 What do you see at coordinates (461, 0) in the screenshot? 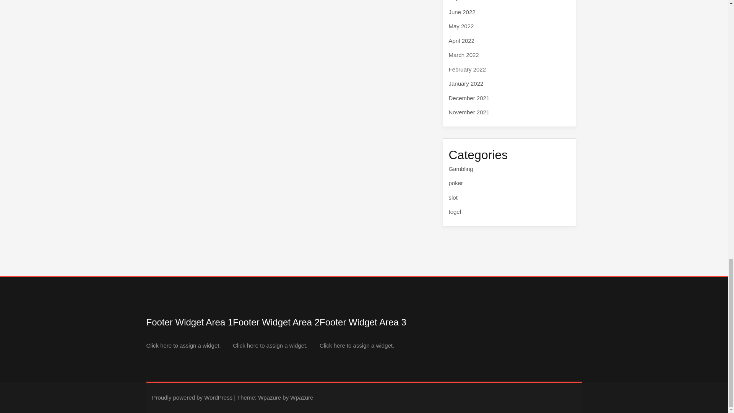
I see `July 2022` at bounding box center [461, 0].